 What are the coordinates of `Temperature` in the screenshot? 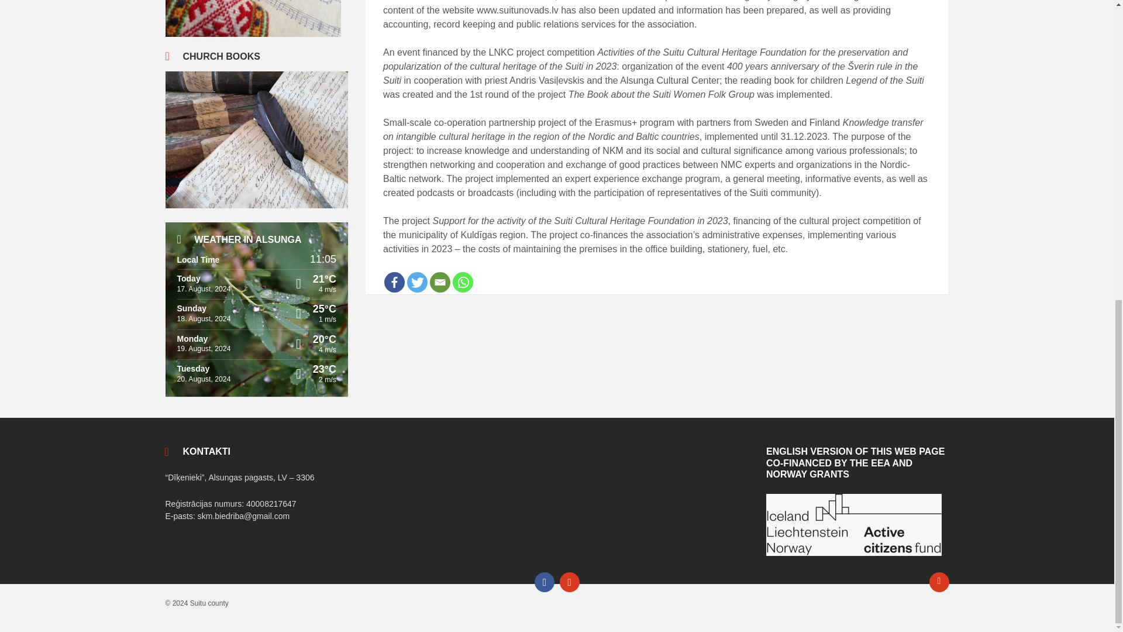 It's located at (296, 279).